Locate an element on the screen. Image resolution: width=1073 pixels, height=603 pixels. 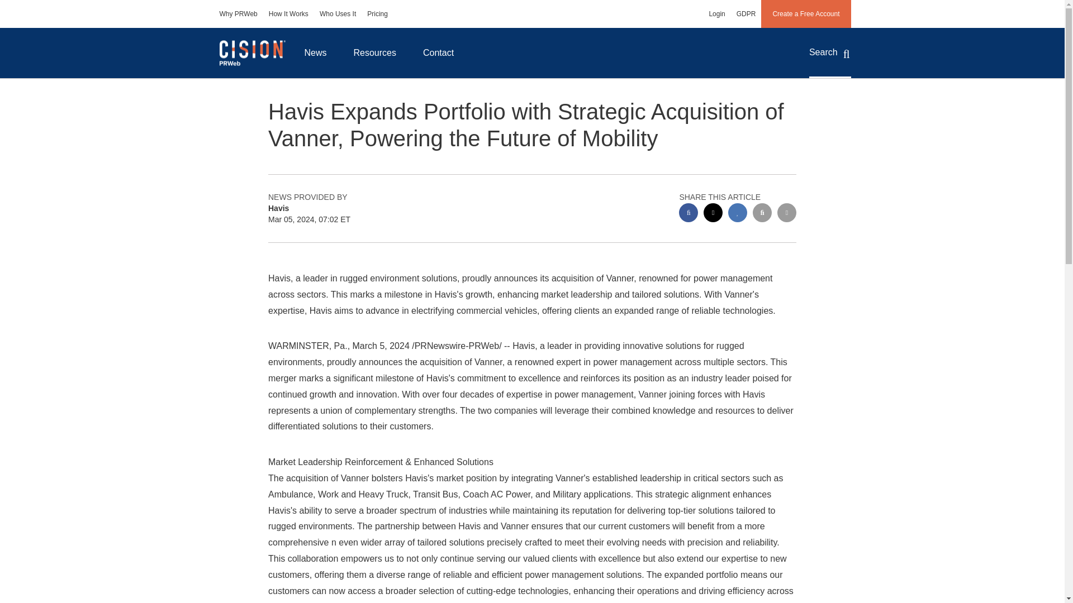
News is located at coordinates (315, 52).